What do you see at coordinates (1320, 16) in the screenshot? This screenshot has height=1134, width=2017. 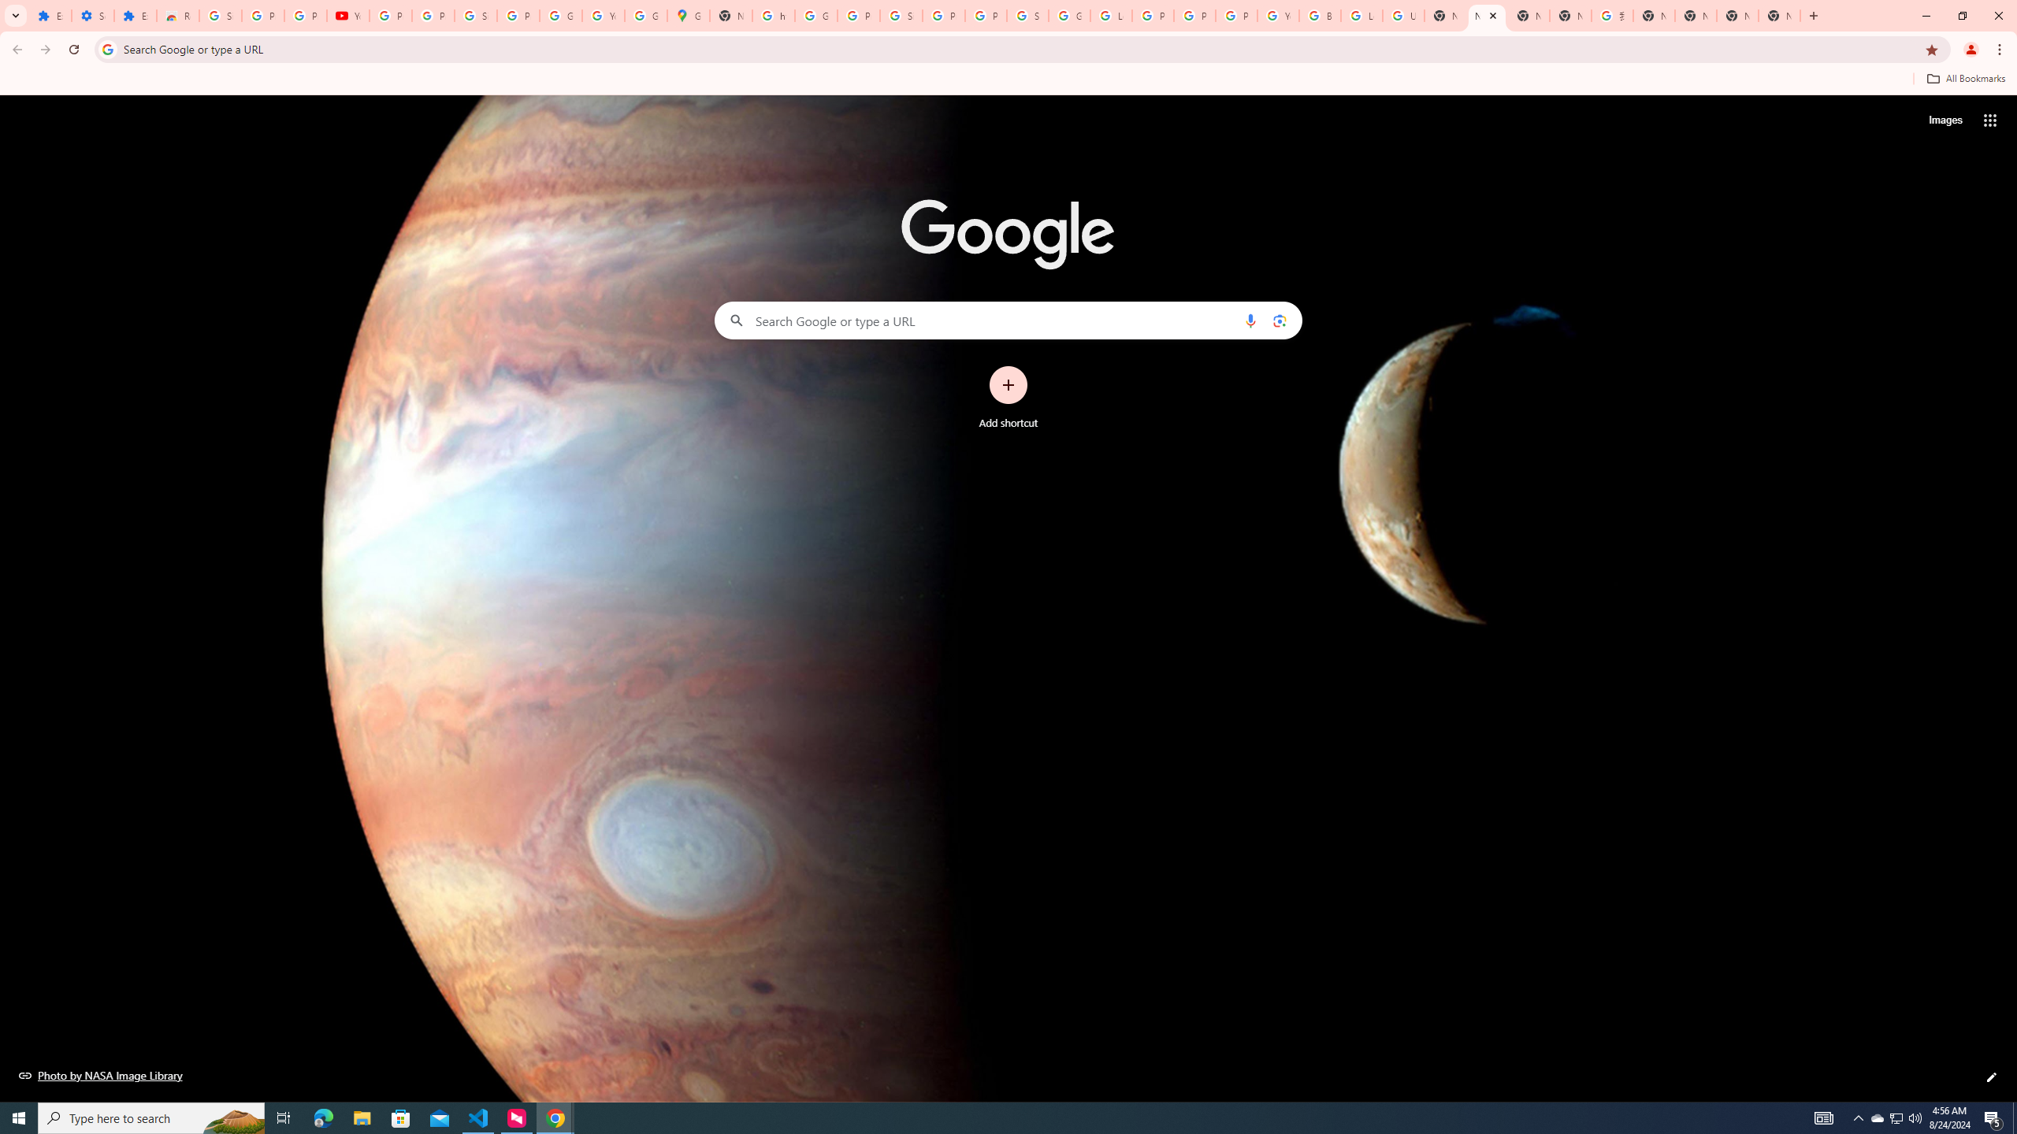 I see `Browse Chrome as a guest - Computer - Google Chrome Help` at bounding box center [1320, 16].